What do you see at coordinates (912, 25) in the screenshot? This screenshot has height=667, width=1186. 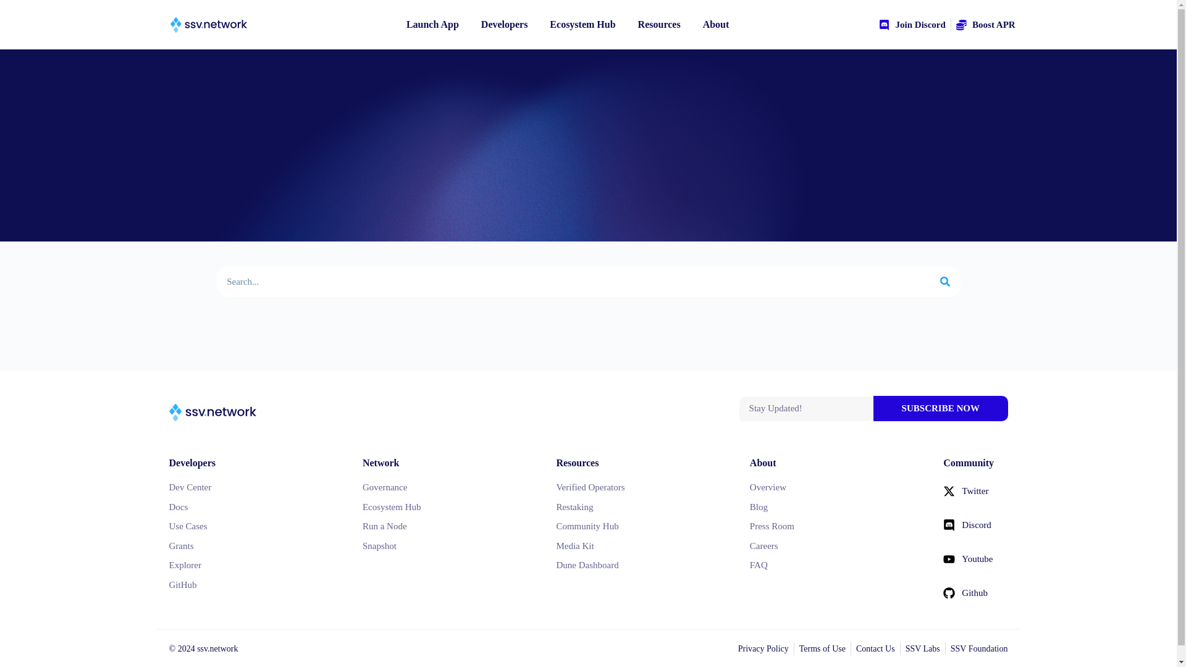 I see `Join Discord` at bounding box center [912, 25].